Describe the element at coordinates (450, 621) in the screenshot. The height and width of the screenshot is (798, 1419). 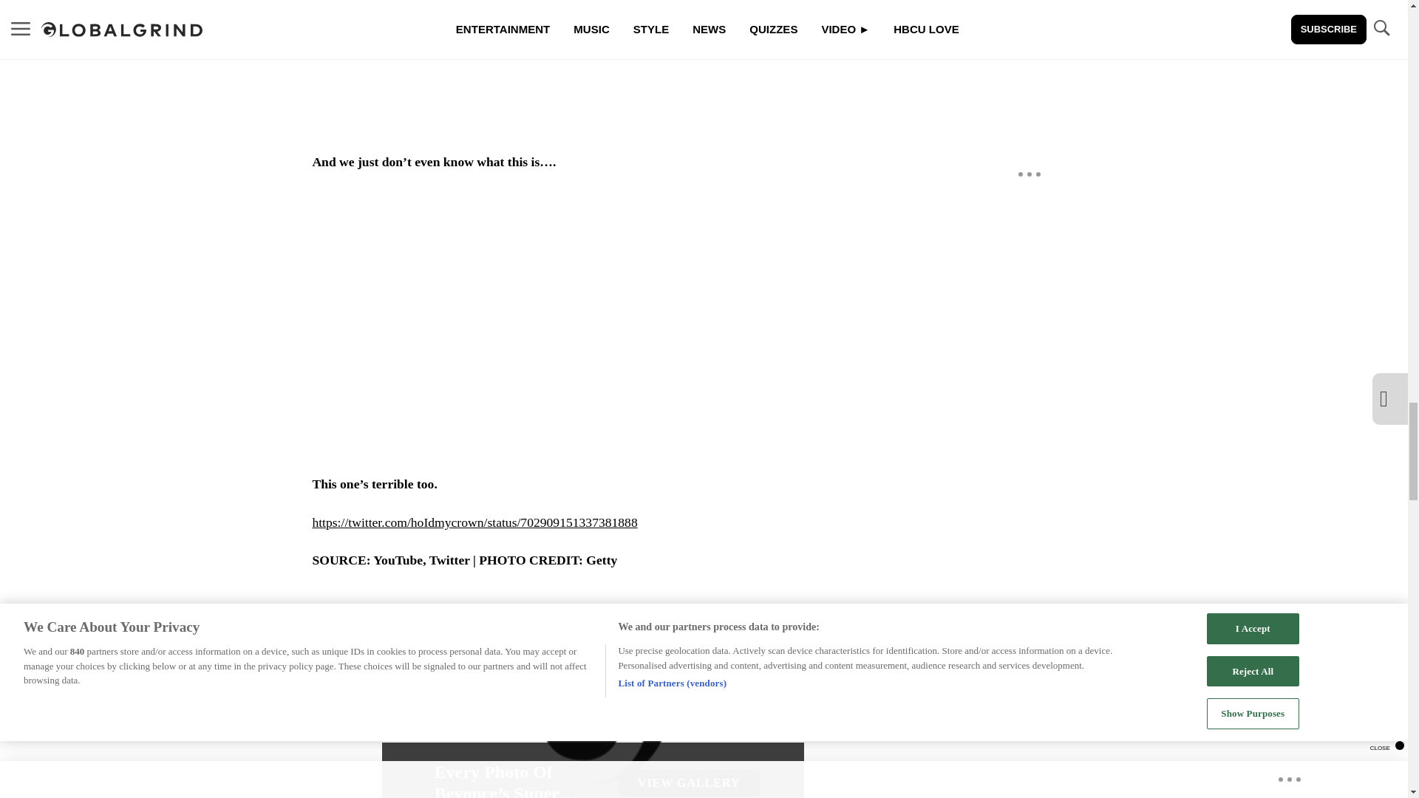
I see `Media Playlist` at that location.